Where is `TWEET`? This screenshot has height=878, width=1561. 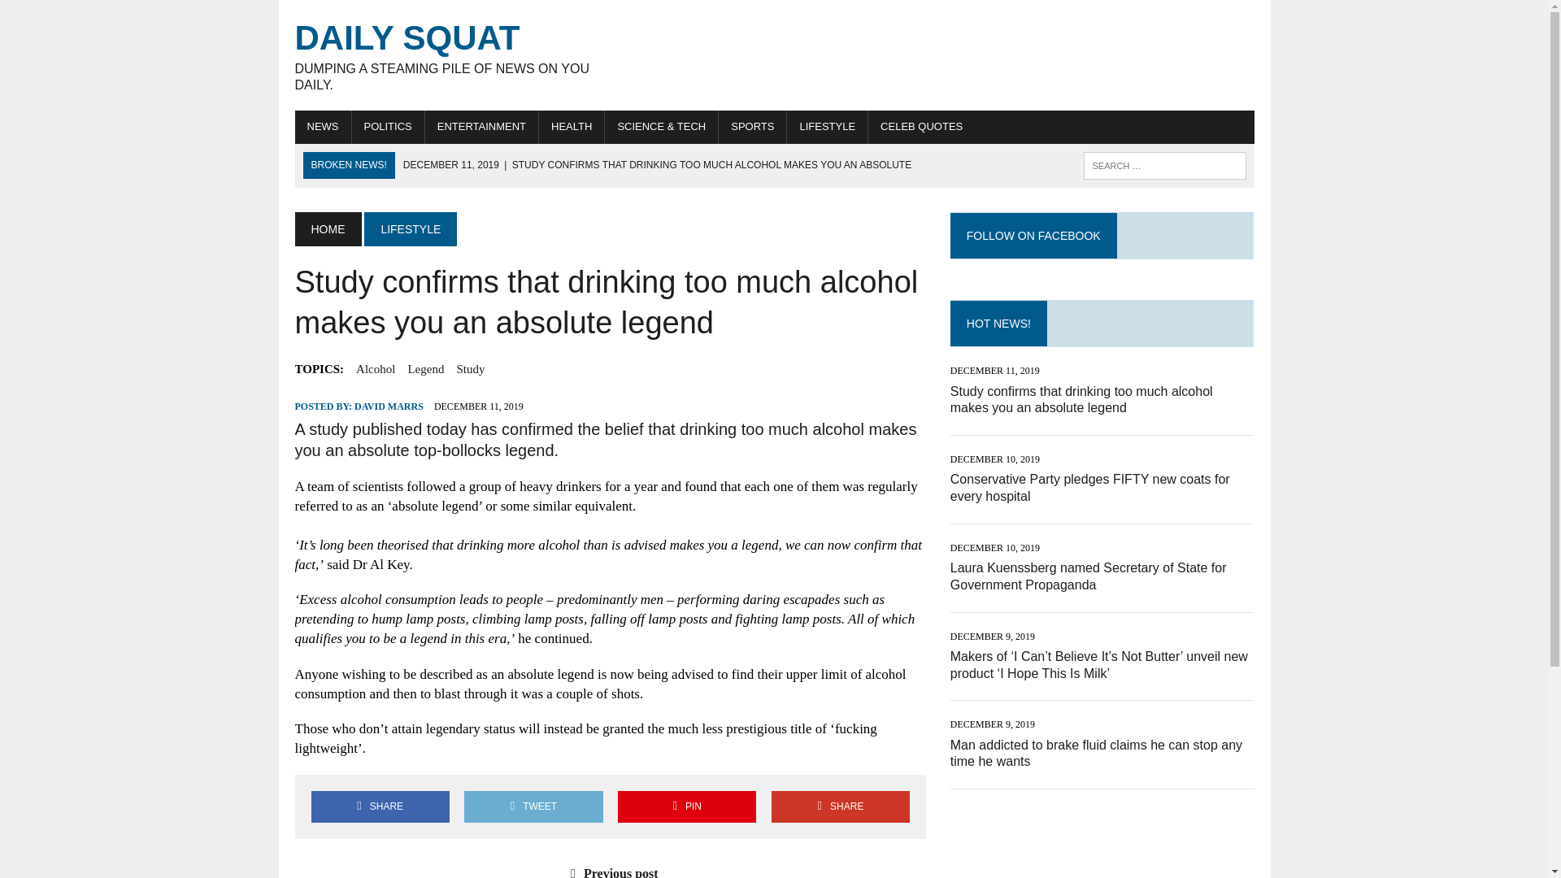 TWEET is located at coordinates (533, 806).